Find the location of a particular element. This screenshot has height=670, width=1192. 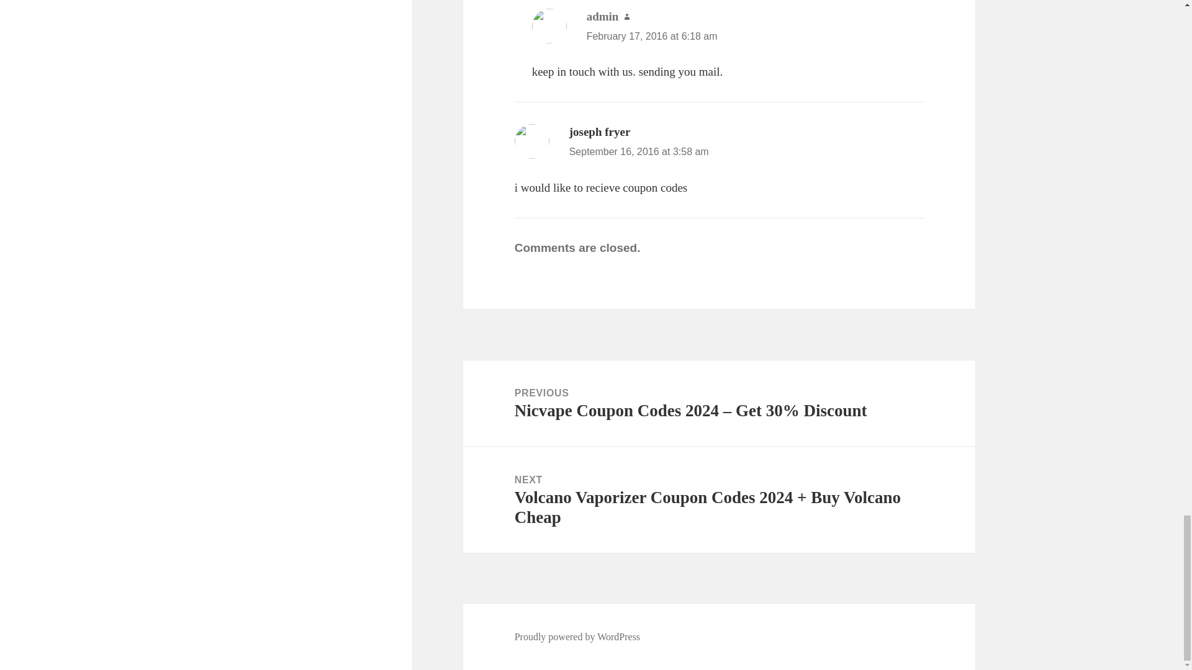

September 16, 2016 at 3:58 am is located at coordinates (639, 151).